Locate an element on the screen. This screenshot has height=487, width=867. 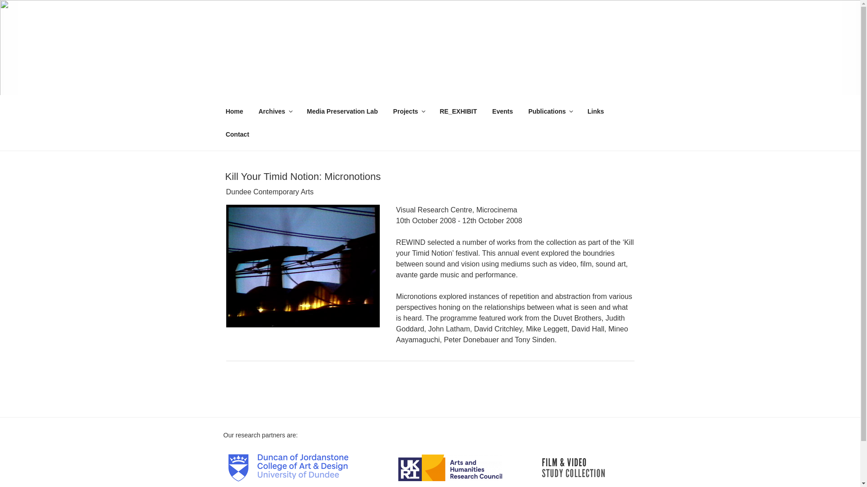
Kill Your Timid Notion: Micronotions is located at coordinates (303, 176).